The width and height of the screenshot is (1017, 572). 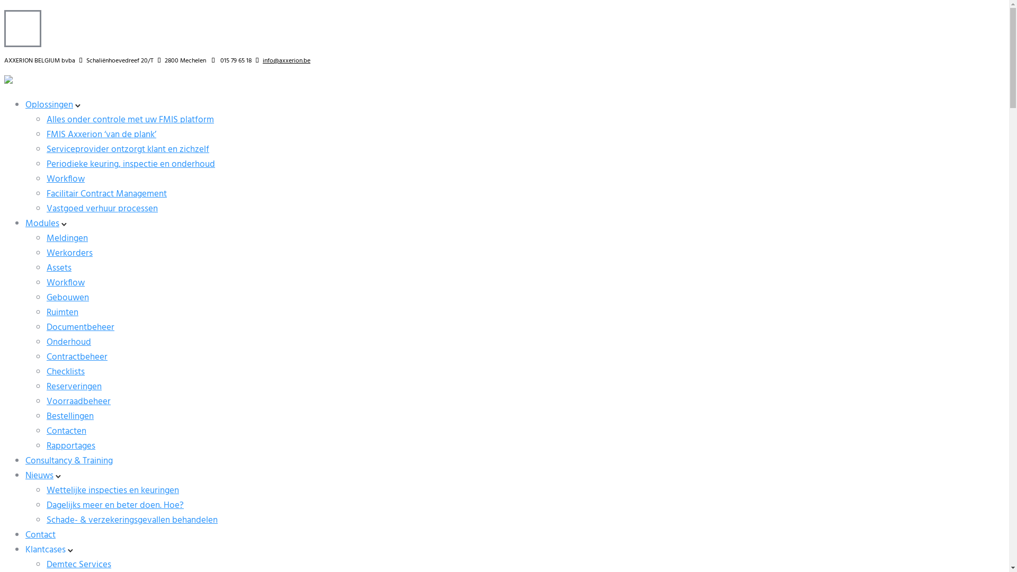 What do you see at coordinates (40, 535) in the screenshot?
I see `Contact` at bounding box center [40, 535].